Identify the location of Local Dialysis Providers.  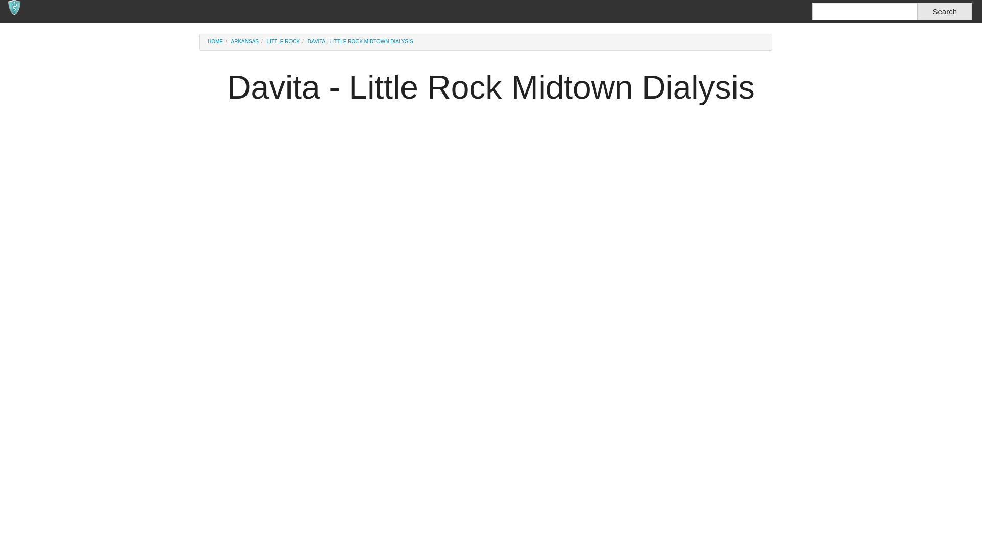
(60, 11).